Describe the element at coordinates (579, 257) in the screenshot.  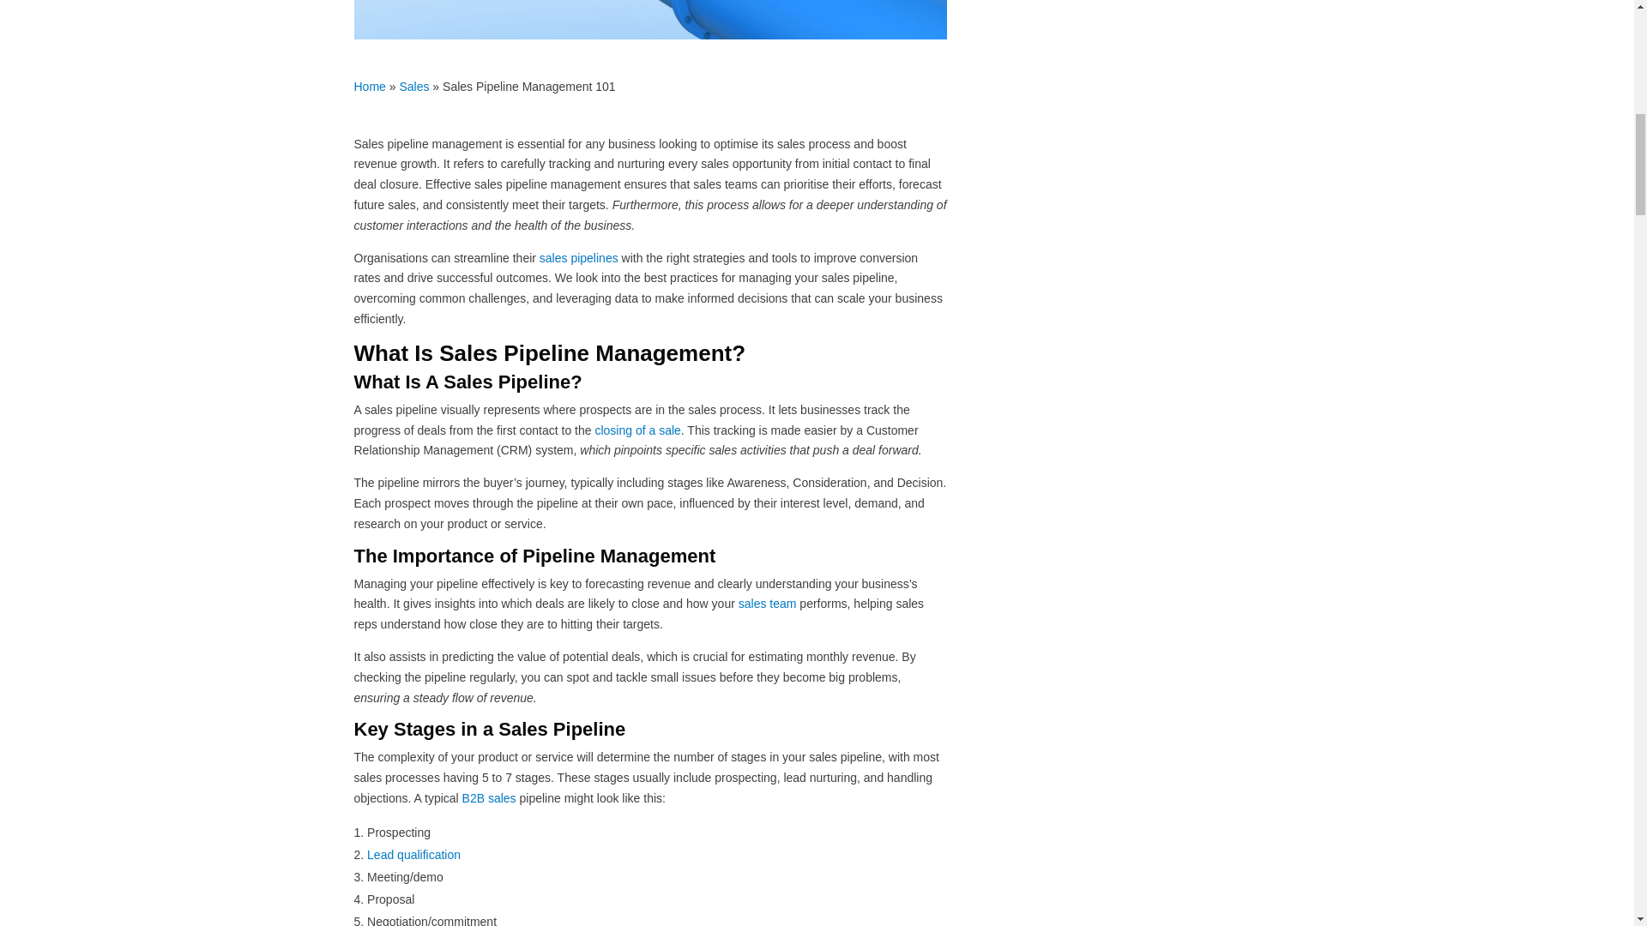
I see `sales pipelines` at that location.